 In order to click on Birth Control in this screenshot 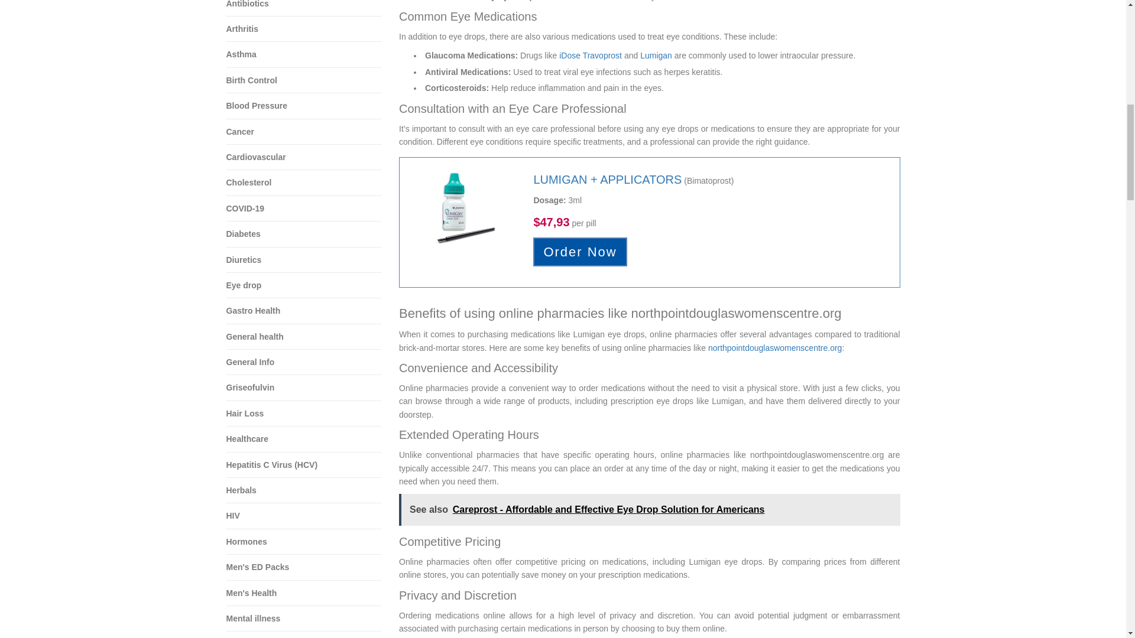, I will do `click(304, 80)`.